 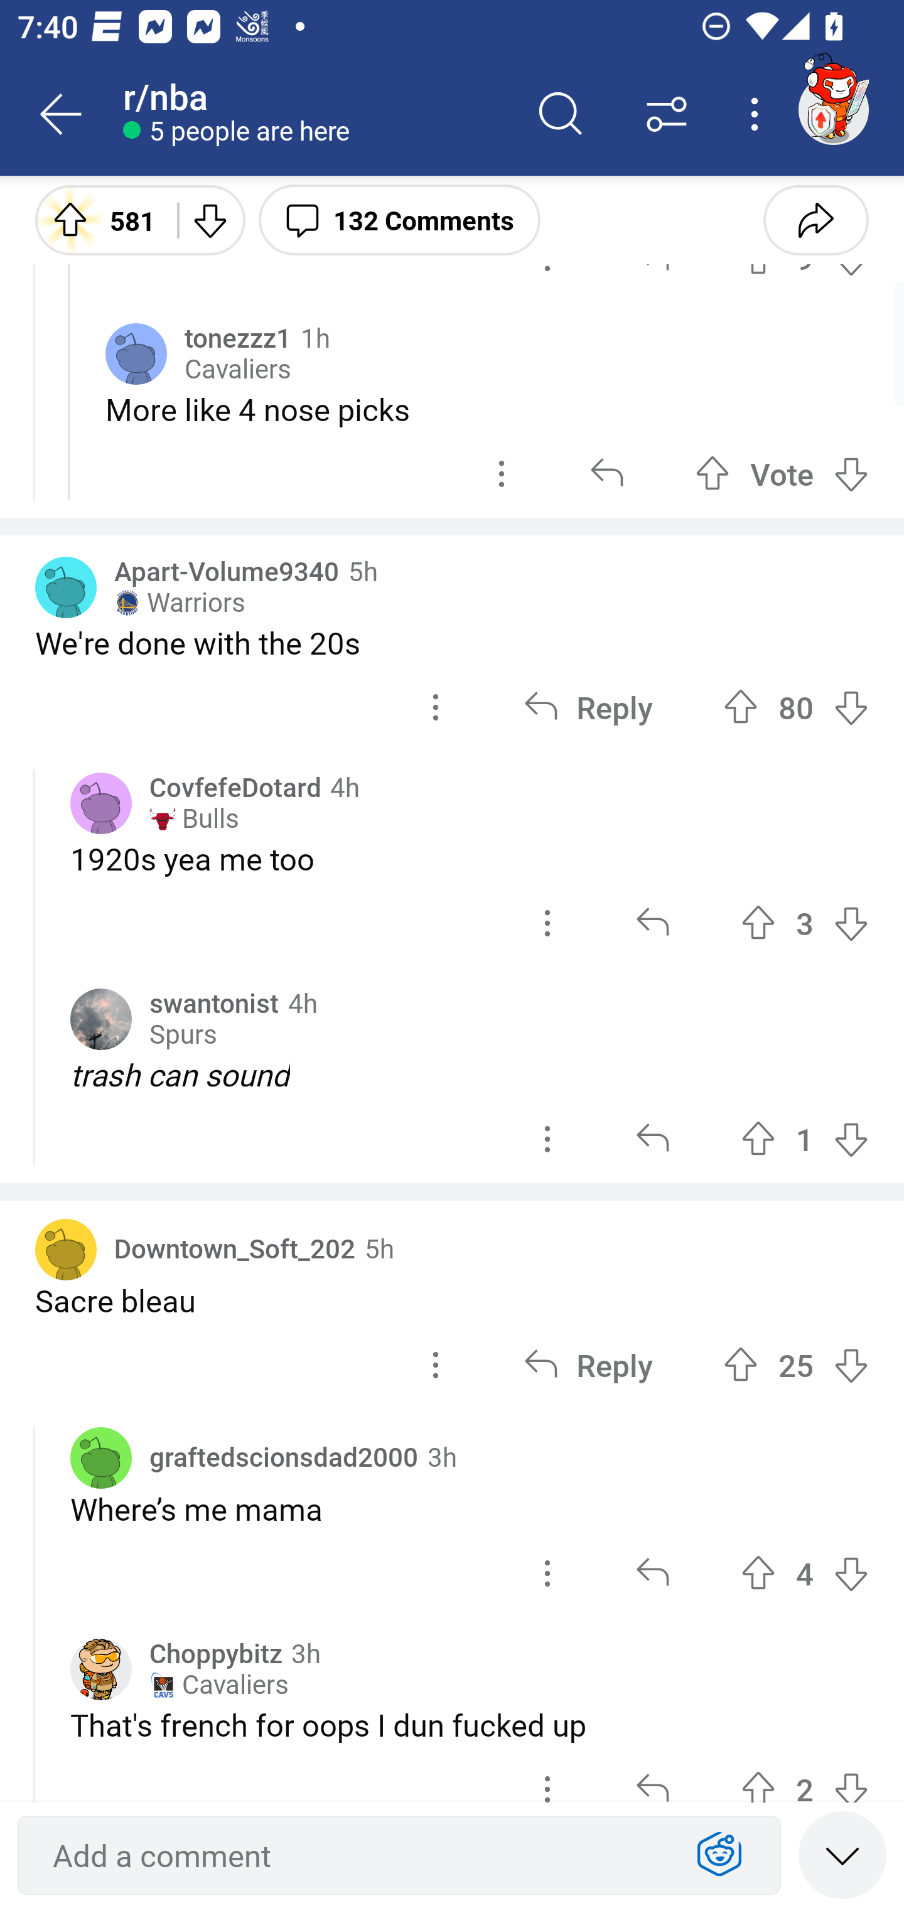 I want to click on Show Expressions, so click(x=719, y=1855).